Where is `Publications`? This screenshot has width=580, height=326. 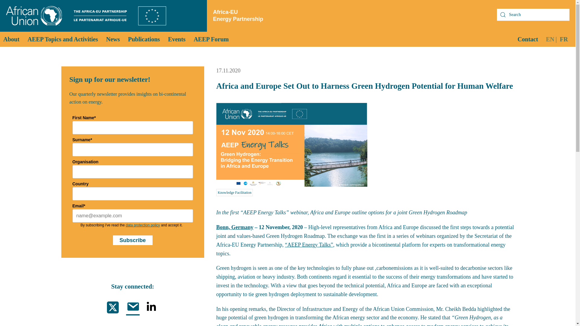 Publications is located at coordinates (144, 39).